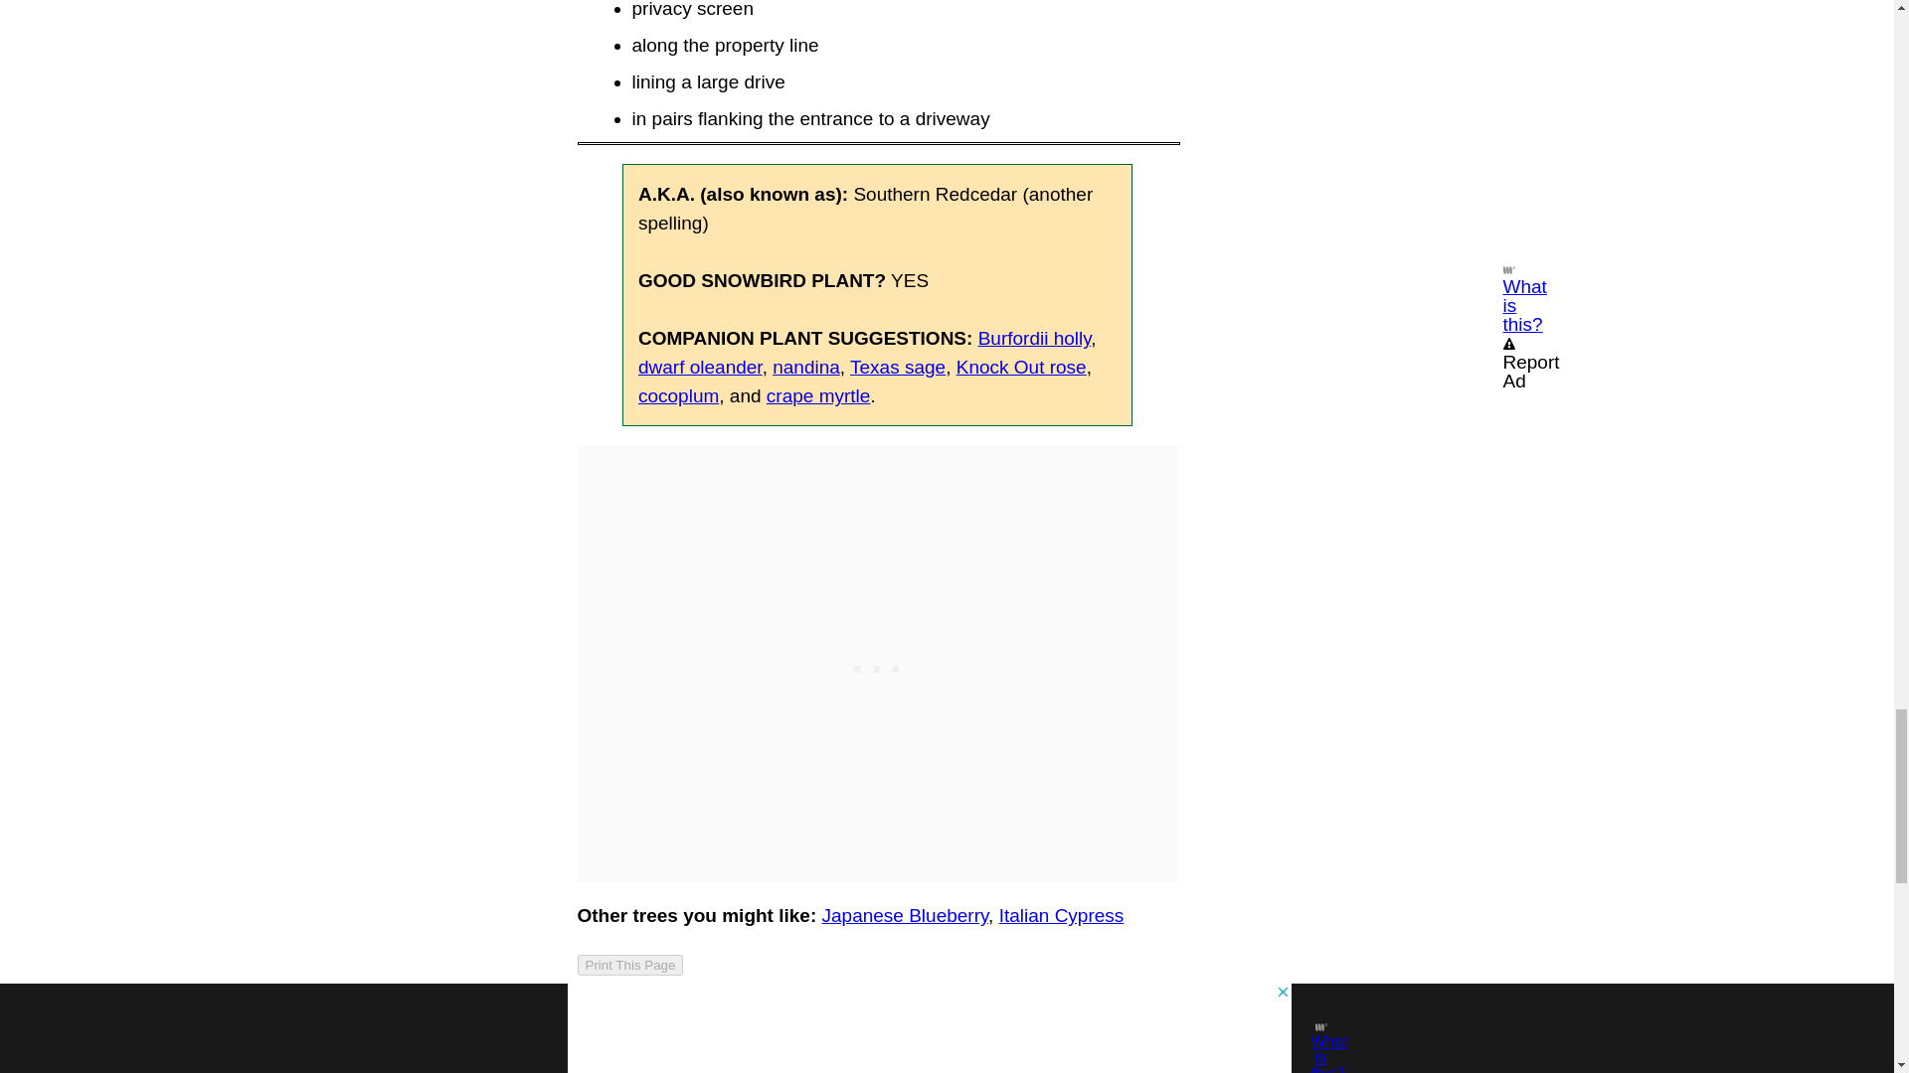 The width and height of the screenshot is (1909, 1073). Describe the element at coordinates (805, 367) in the screenshot. I see `nandina` at that location.